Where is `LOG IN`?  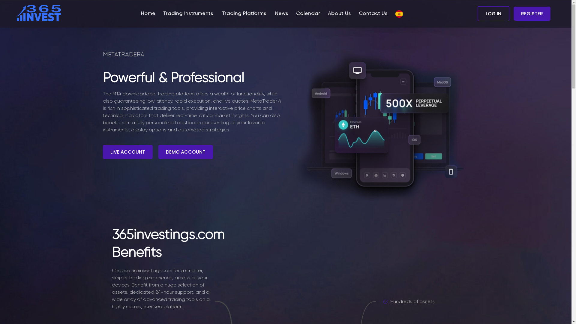 LOG IN is located at coordinates (493, 14).